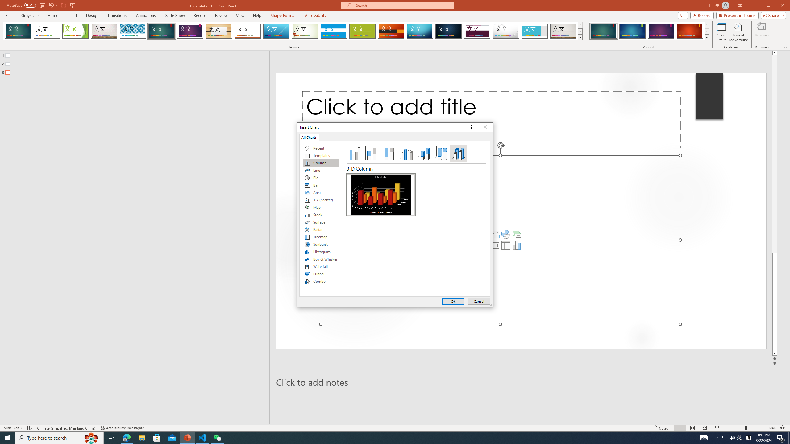 This screenshot has width=790, height=444. I want to click on Integral, so click(133, 31).